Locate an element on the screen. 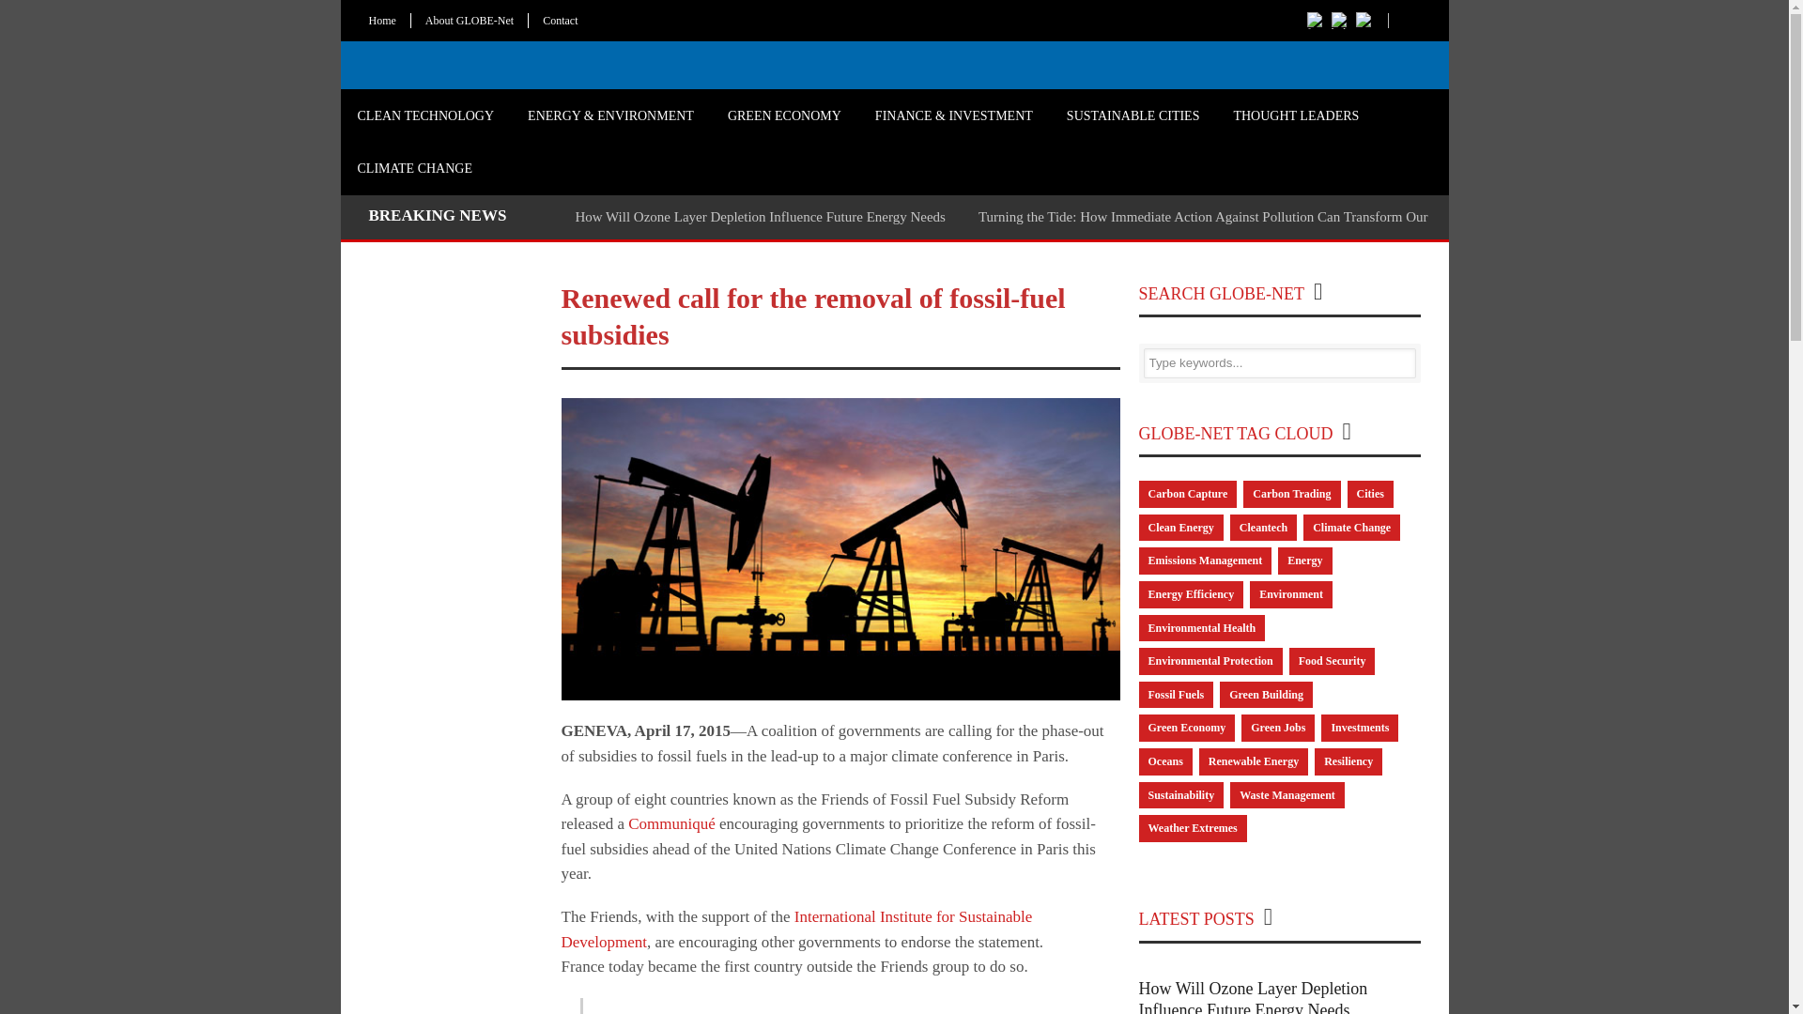 The image size is (1803, 1014). 154 topics is located at coordinates (1201, 627).